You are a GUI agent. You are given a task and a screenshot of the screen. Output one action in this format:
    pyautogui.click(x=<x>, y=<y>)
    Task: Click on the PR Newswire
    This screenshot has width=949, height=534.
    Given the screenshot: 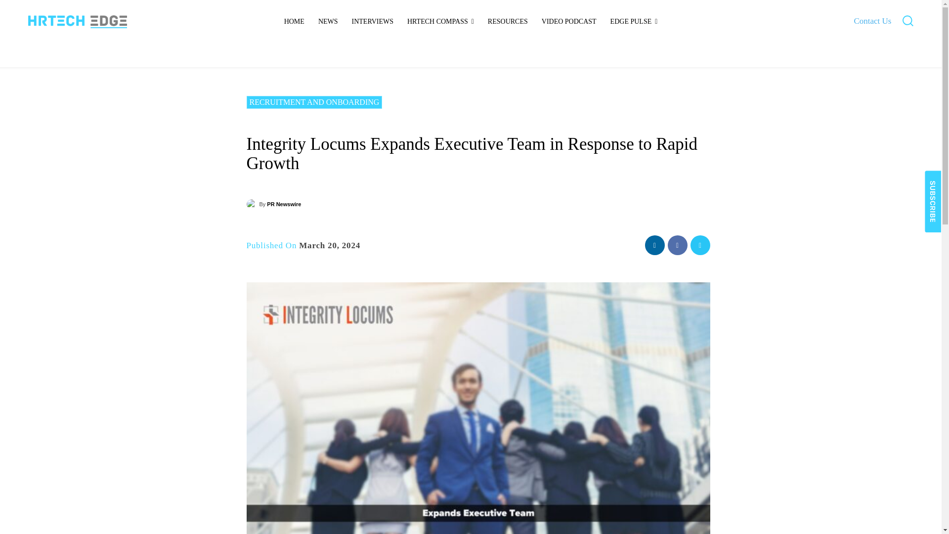 What is the action you would take?
    pyautogui.click(x=252, y=204)
    